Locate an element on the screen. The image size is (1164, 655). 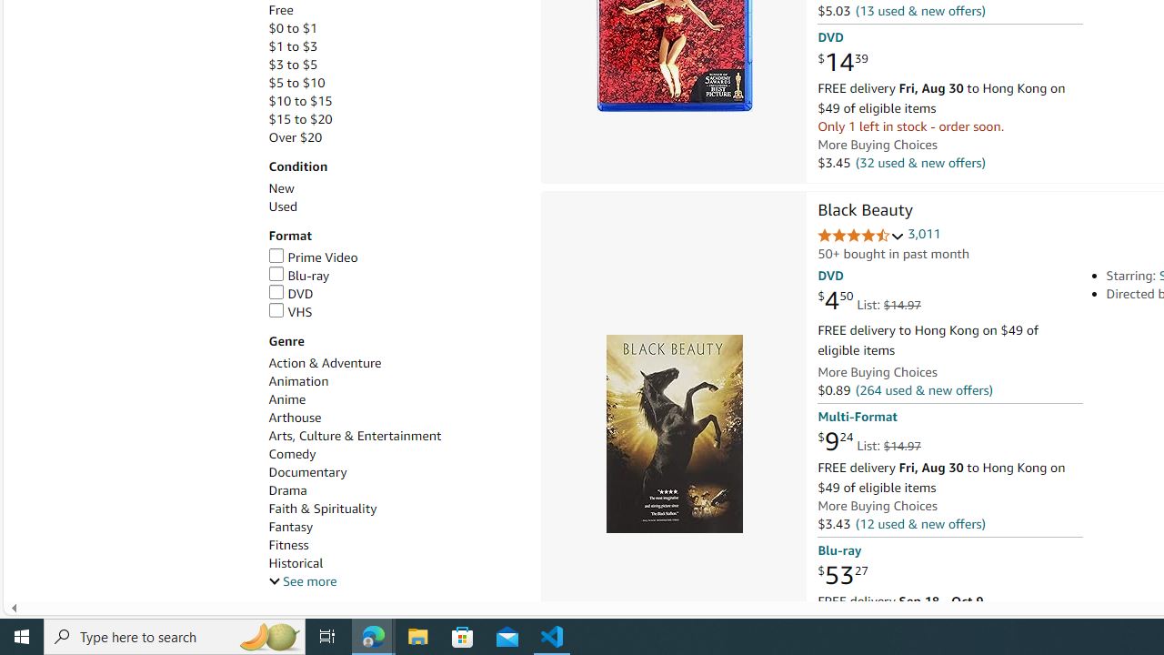
Comedy is located at coordinates (395, 455).